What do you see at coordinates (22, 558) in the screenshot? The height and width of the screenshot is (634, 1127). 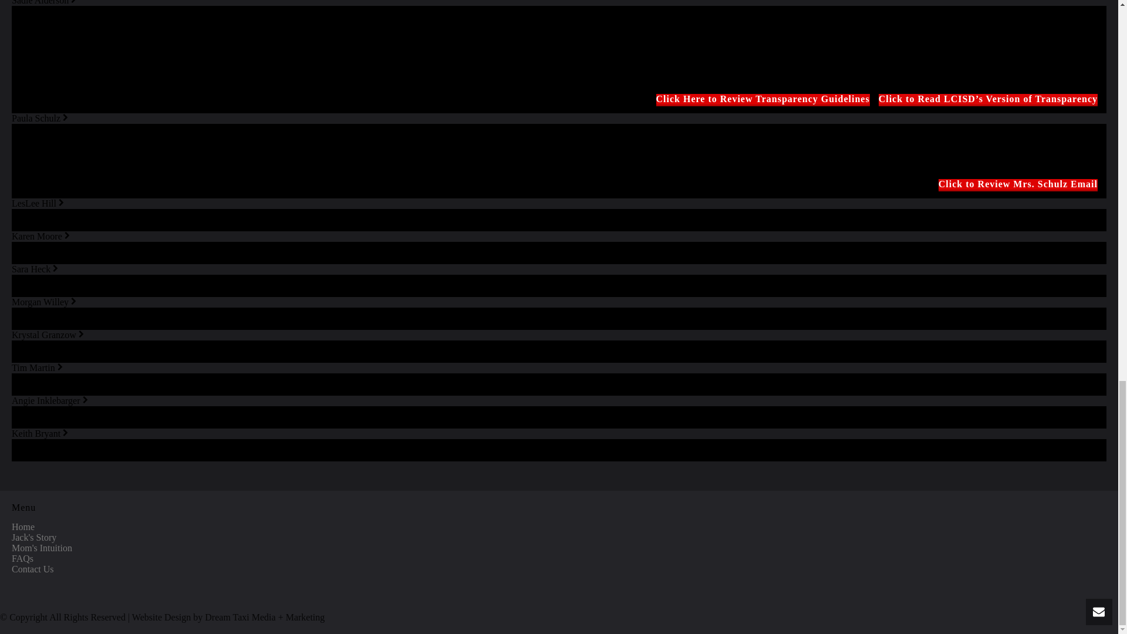 I see `FAQs` at bounding box center [22, 558].